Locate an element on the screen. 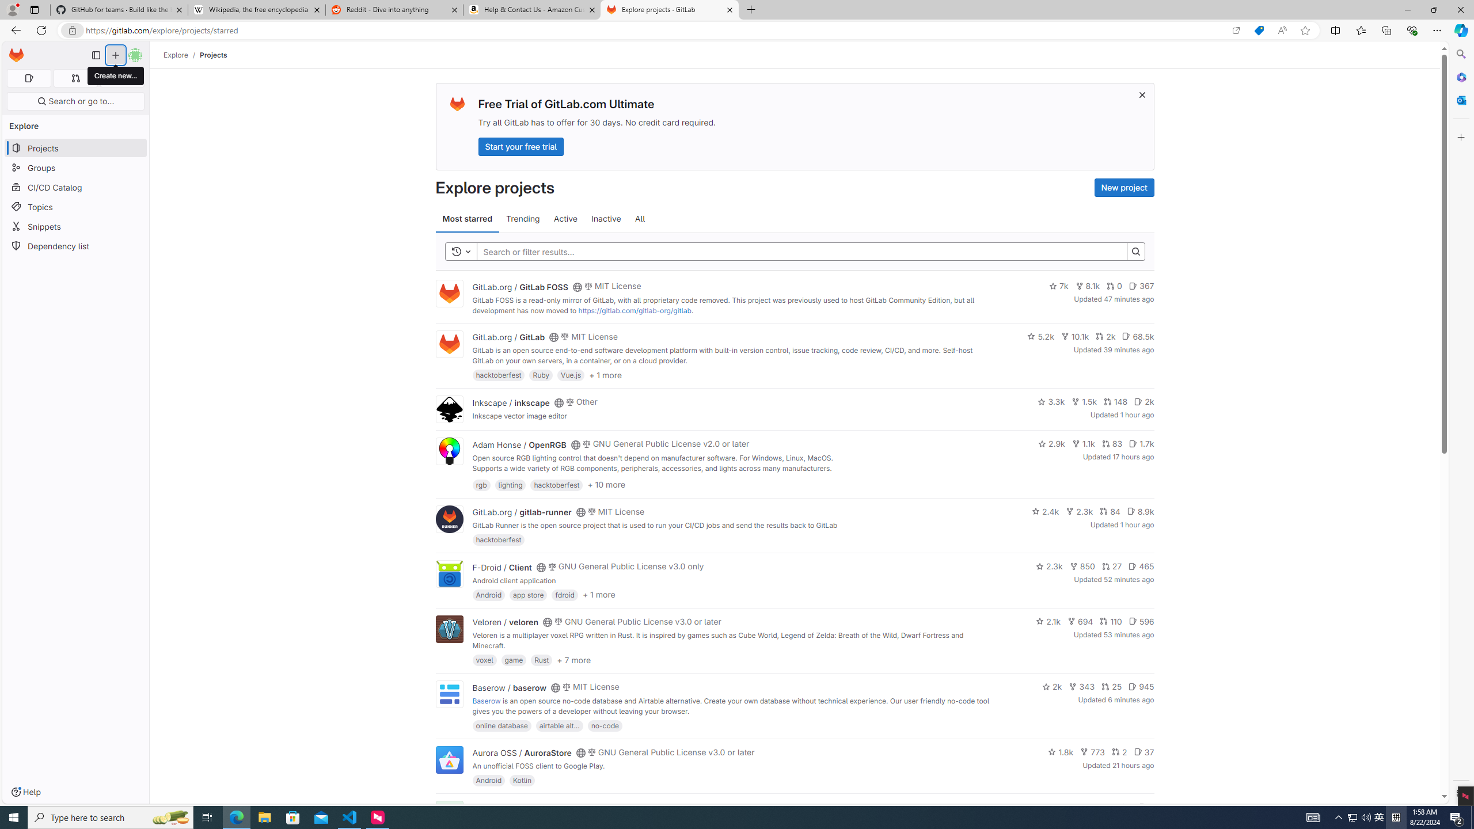 Image resolution: width=1474 pixels, height=829 pixels. 83 is located at coordinates (1112, 443).